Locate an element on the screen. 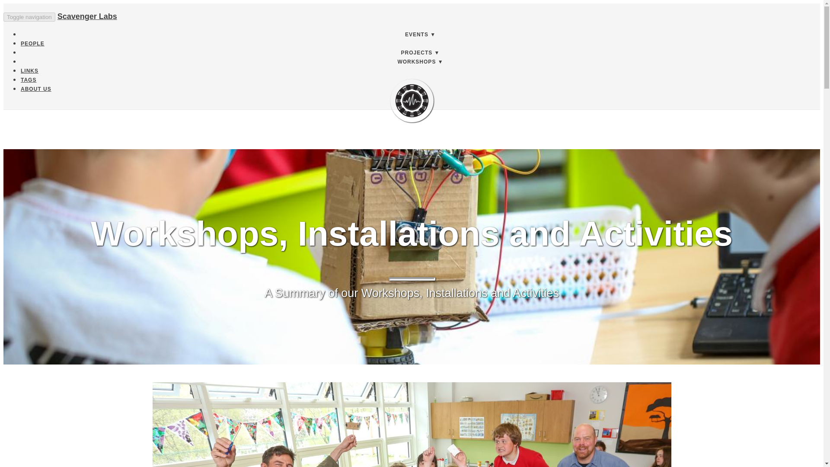 This screenshot has height=467, width=830. About Us is located at coordinates (36, 89).